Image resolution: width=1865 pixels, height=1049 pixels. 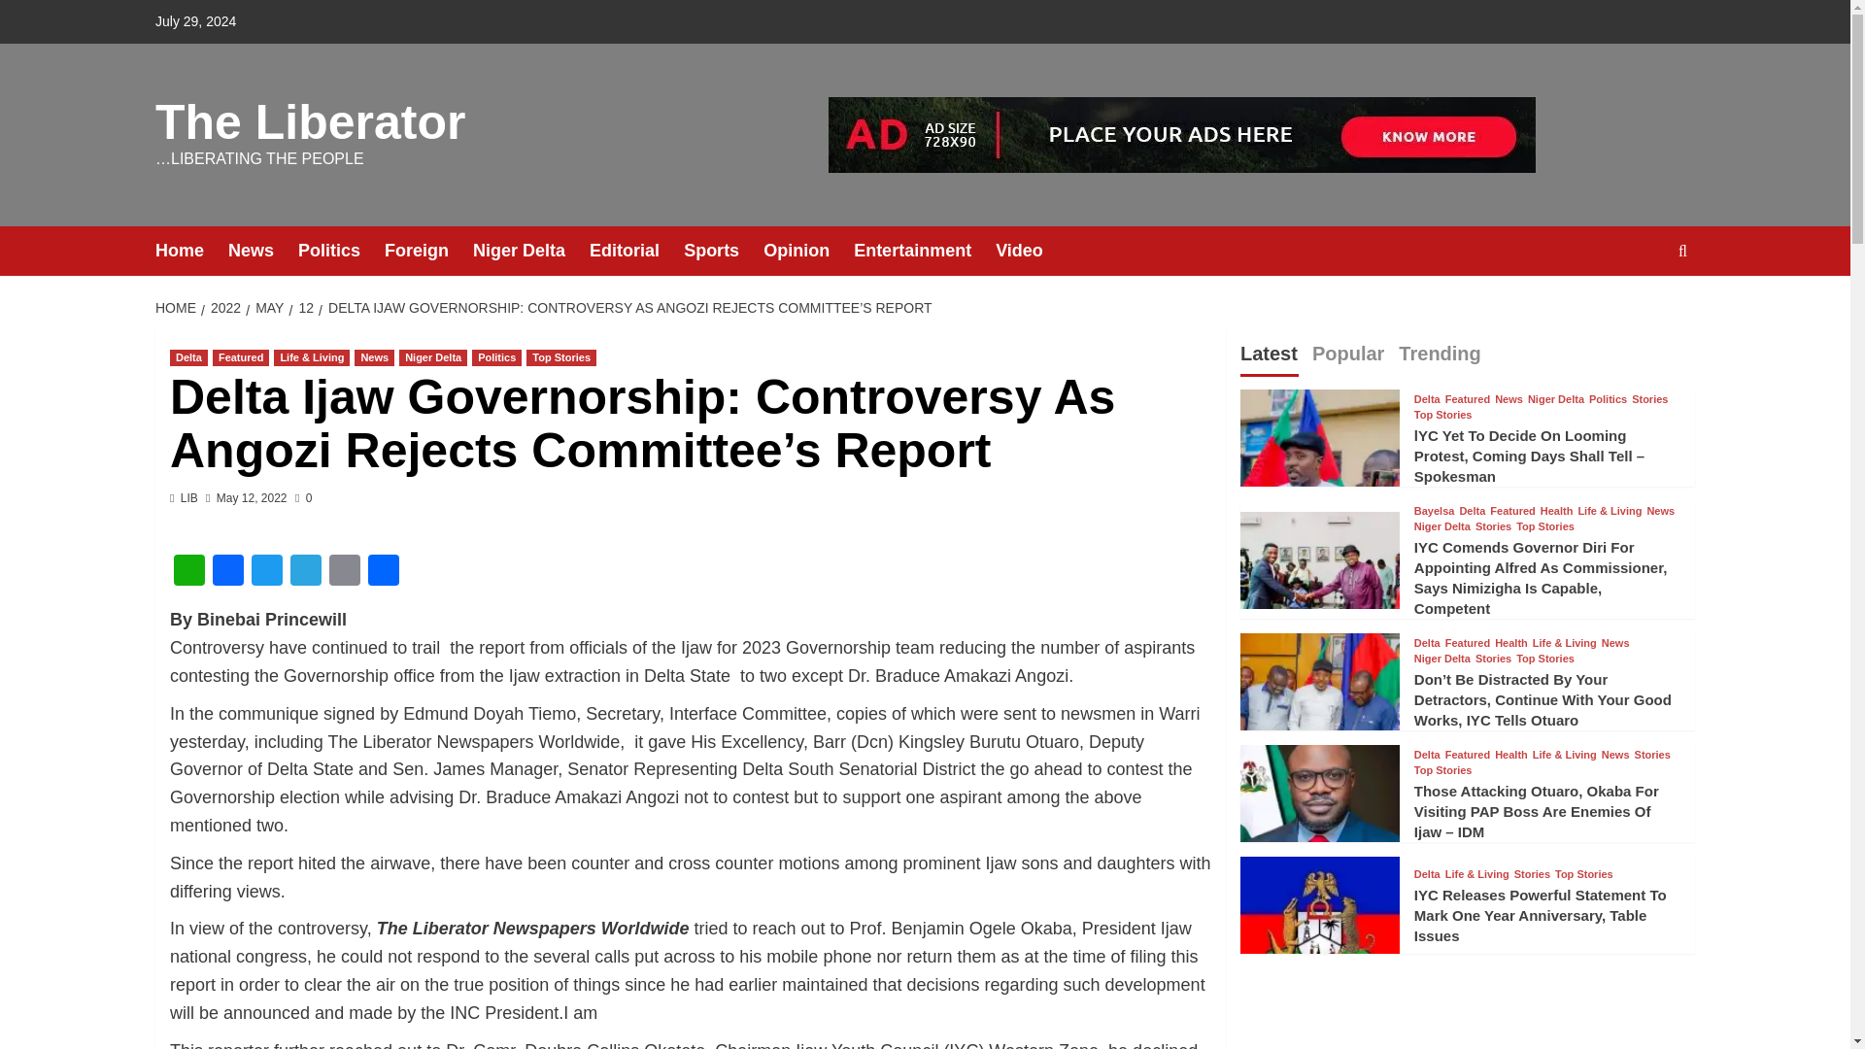 I want to click on Entertainment, so click(x=925, y=251).